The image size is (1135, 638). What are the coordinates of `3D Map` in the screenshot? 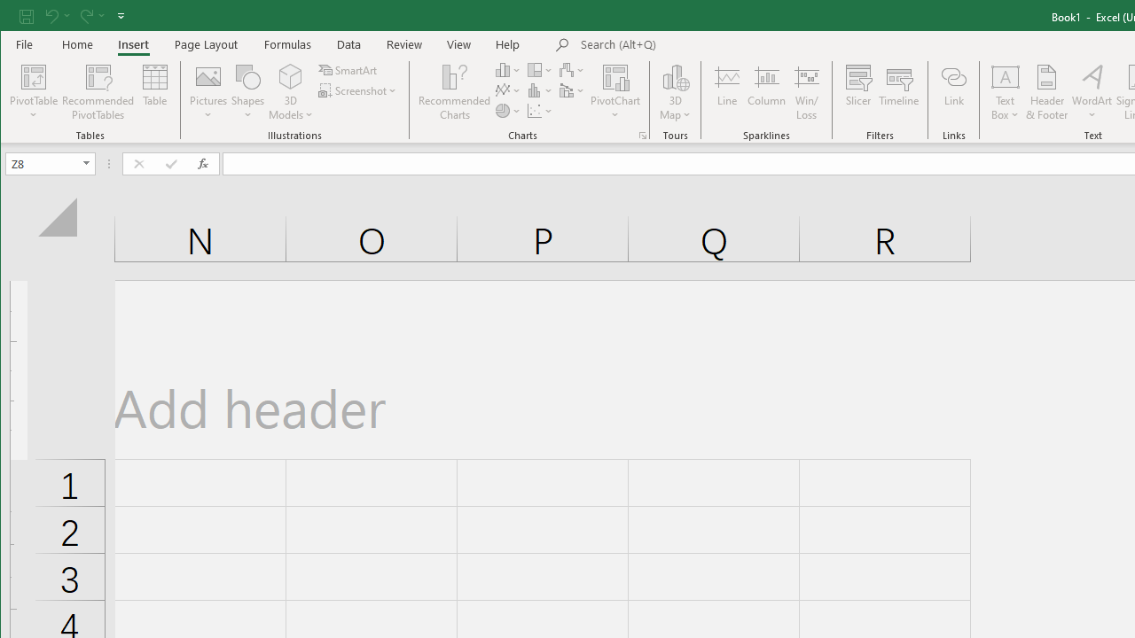 It's located at (676, 92).